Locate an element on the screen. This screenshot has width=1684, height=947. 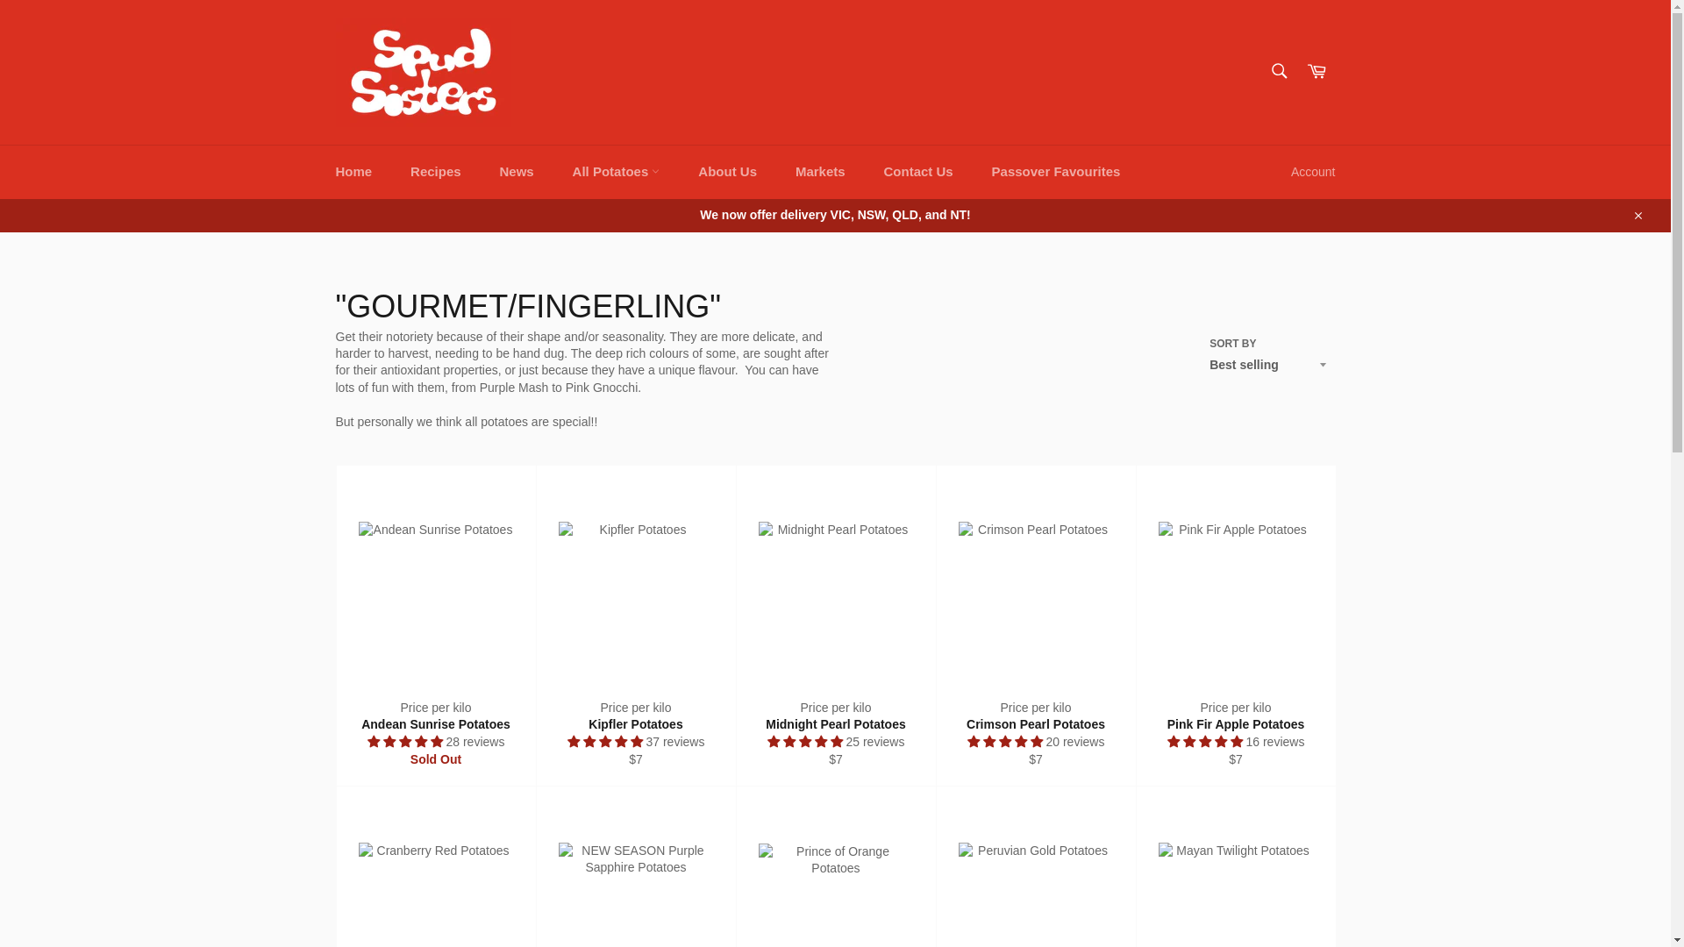
News is located at coordinates (517, 172).